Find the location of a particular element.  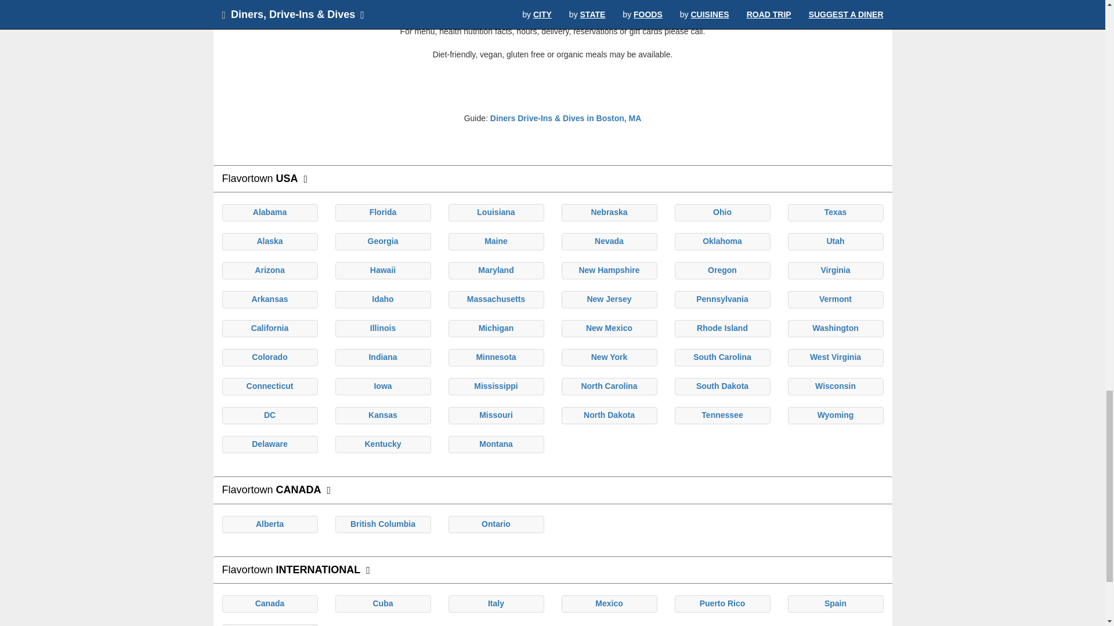

Arkansas is located at coordinates (269, 299).